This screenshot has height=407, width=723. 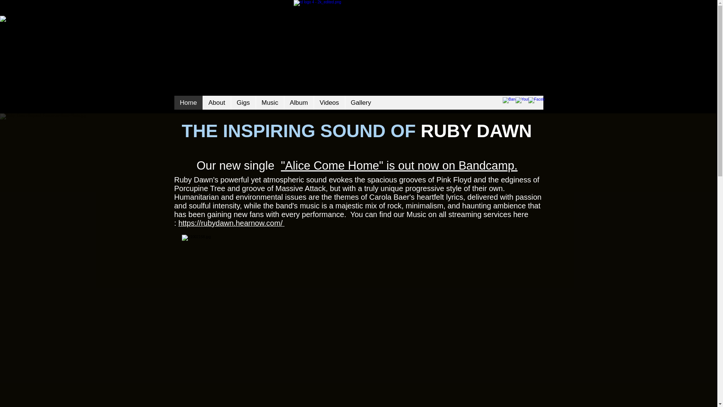 What do you see at coordinates (188, 103) in the screenshot?
I see `Home` at bounding box center [188, 103].